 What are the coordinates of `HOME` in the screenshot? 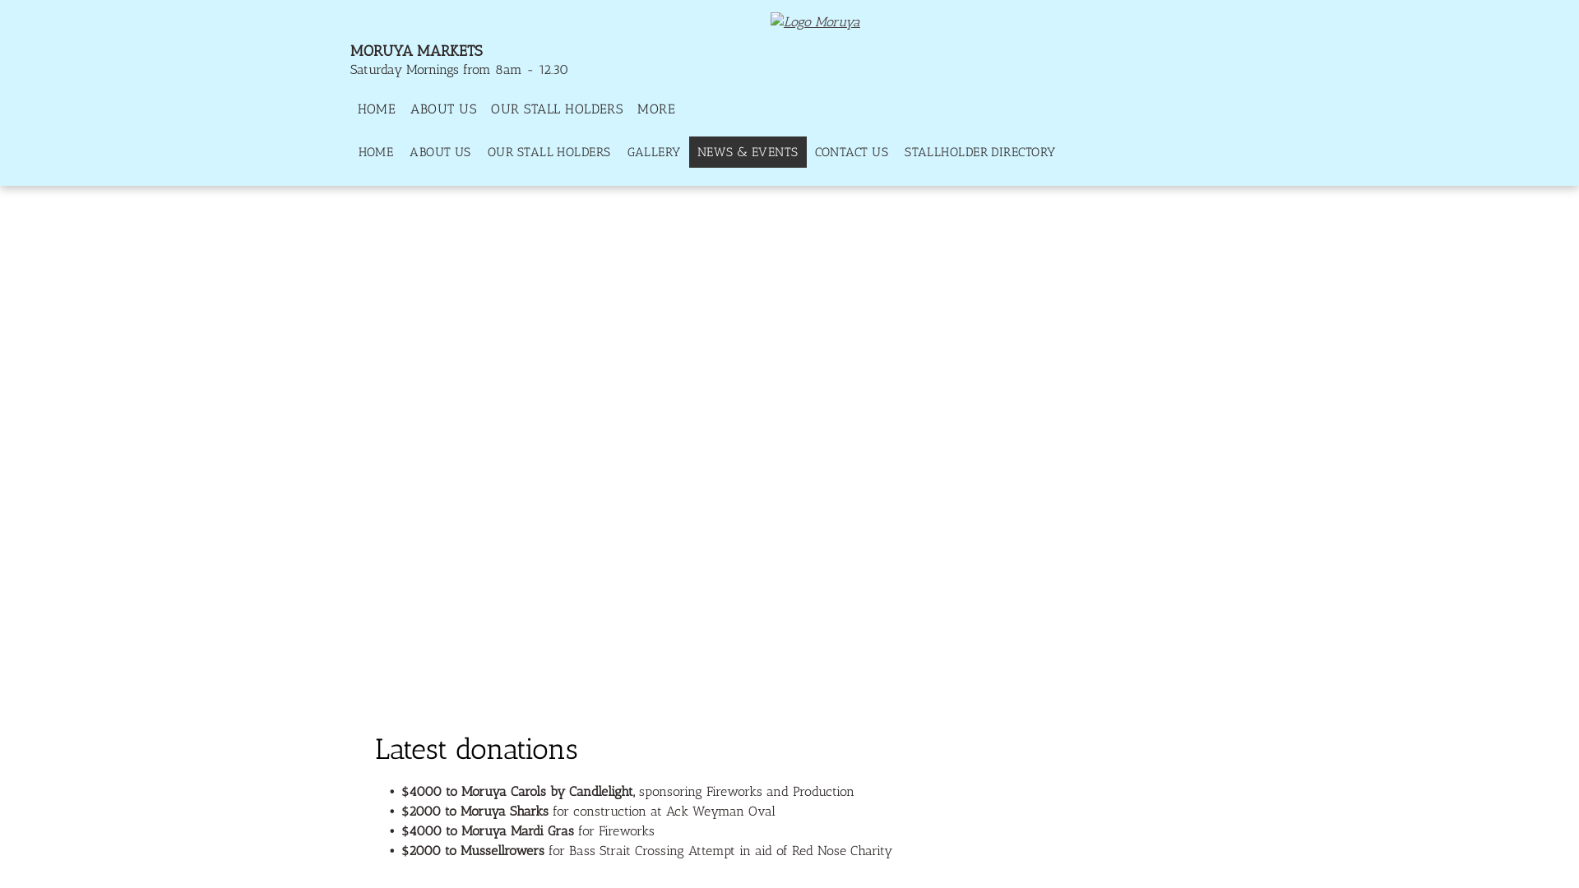 It's located at (377, 153).